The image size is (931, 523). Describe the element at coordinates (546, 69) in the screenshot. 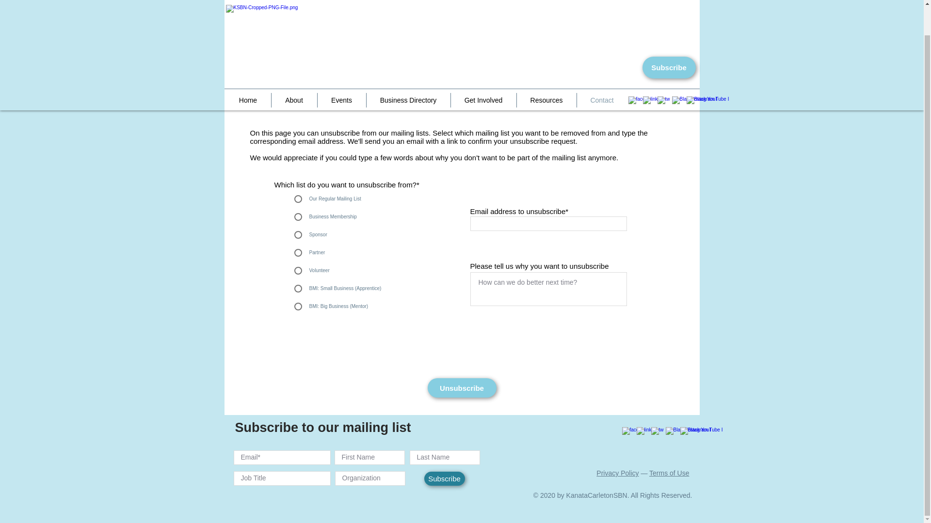

I see `Resources` at that location.